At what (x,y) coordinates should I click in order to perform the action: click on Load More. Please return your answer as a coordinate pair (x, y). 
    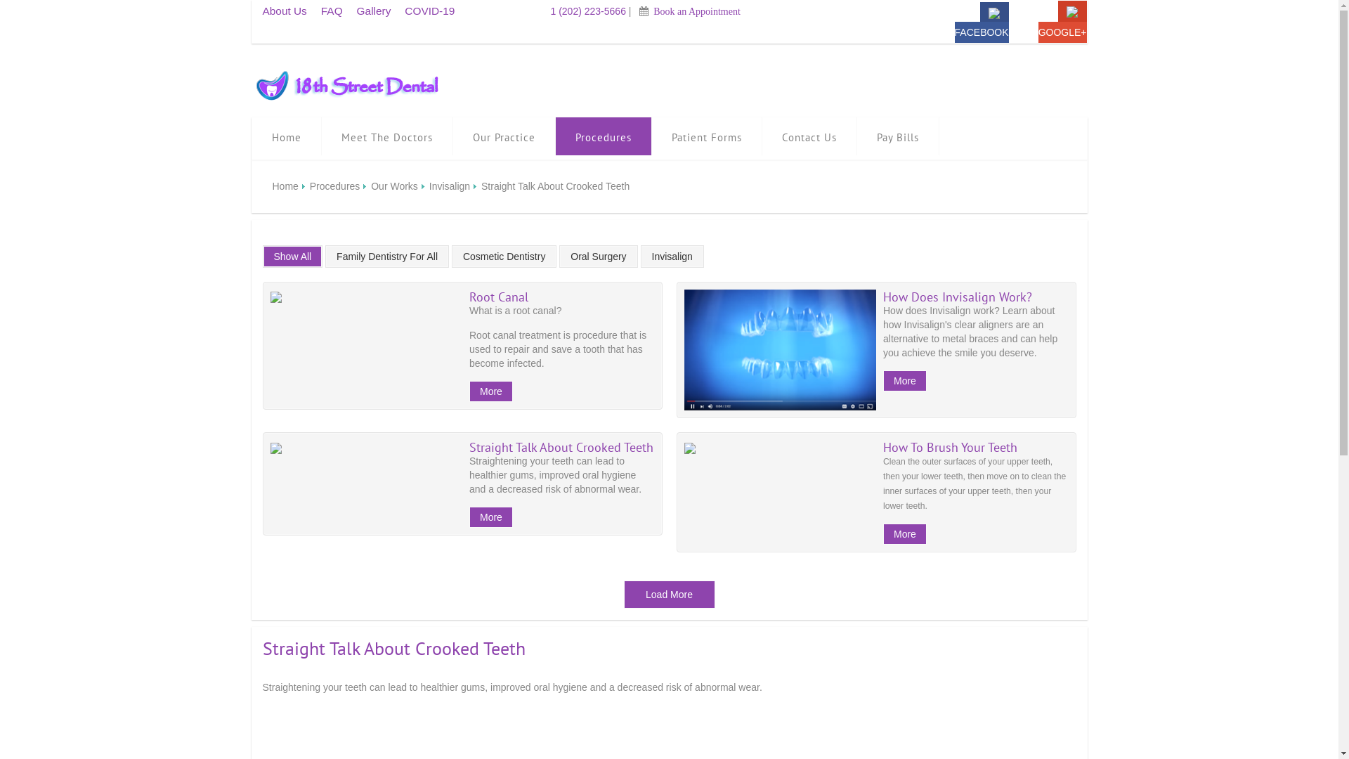
    Looking at the image, I should click on (669, 595).